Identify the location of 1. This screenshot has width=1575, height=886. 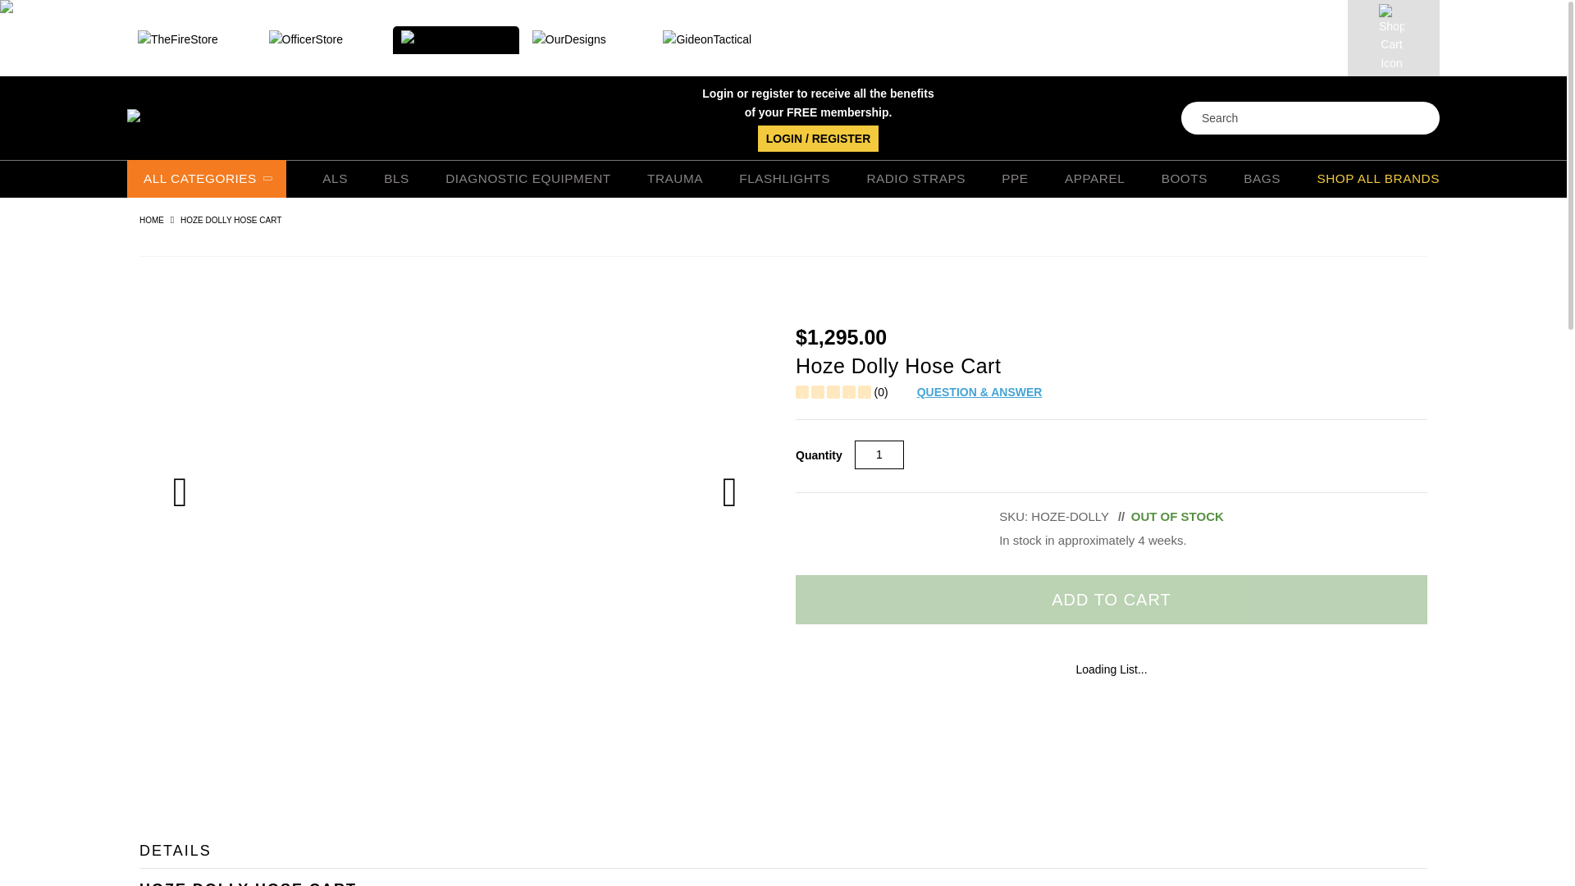
(879, 454).